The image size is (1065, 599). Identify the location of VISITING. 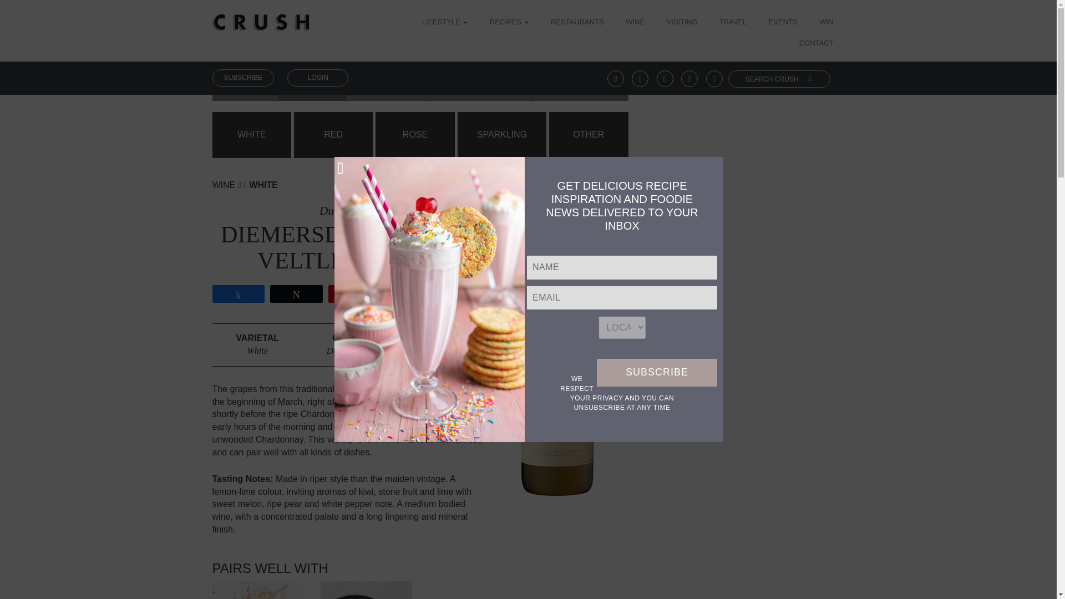
(682, 23).